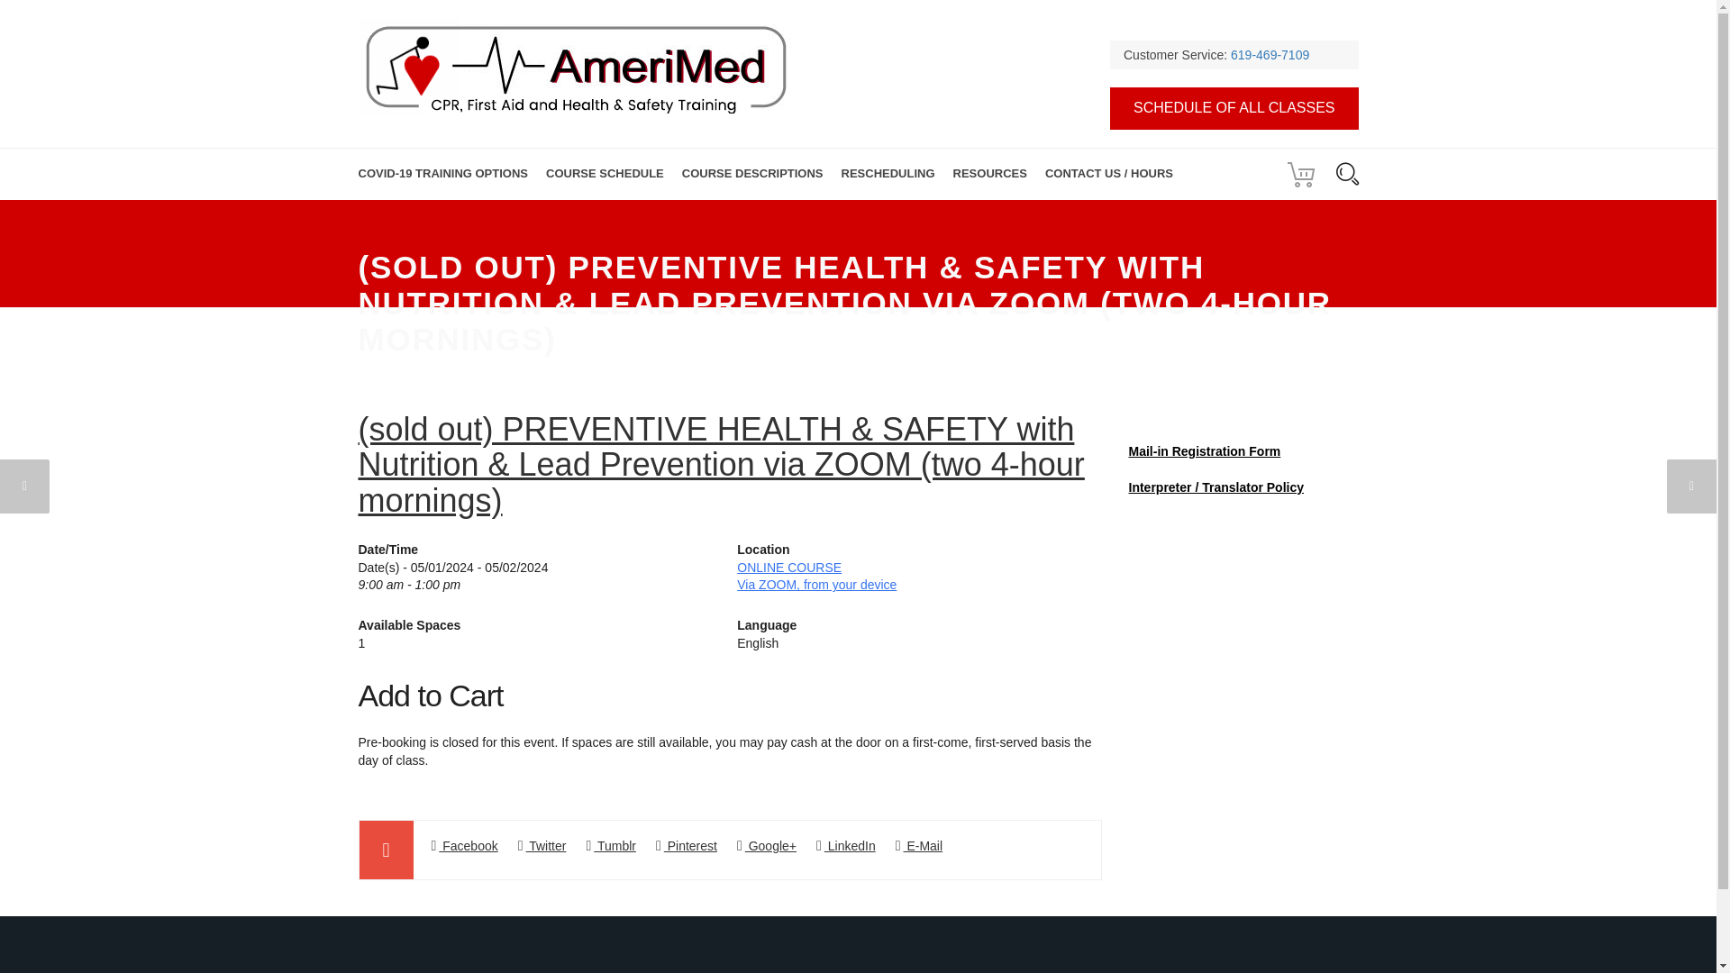 The width and height of the screenshot is (1730, 973). What do you see at coordinates (788, 568) in the screenshot?
I see `ONLINE COURSE` at bounding box center [788, 568].